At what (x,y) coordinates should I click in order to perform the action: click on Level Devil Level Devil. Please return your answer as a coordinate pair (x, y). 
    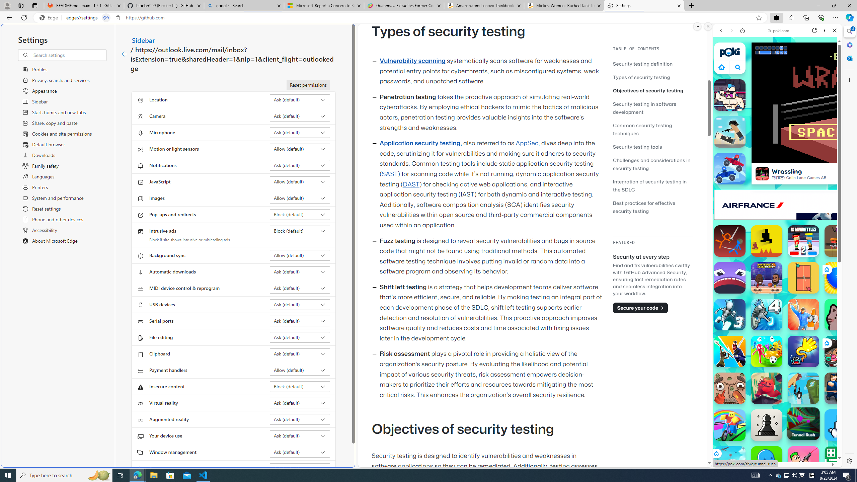
    Looking at the image, I should click on (767, 241).